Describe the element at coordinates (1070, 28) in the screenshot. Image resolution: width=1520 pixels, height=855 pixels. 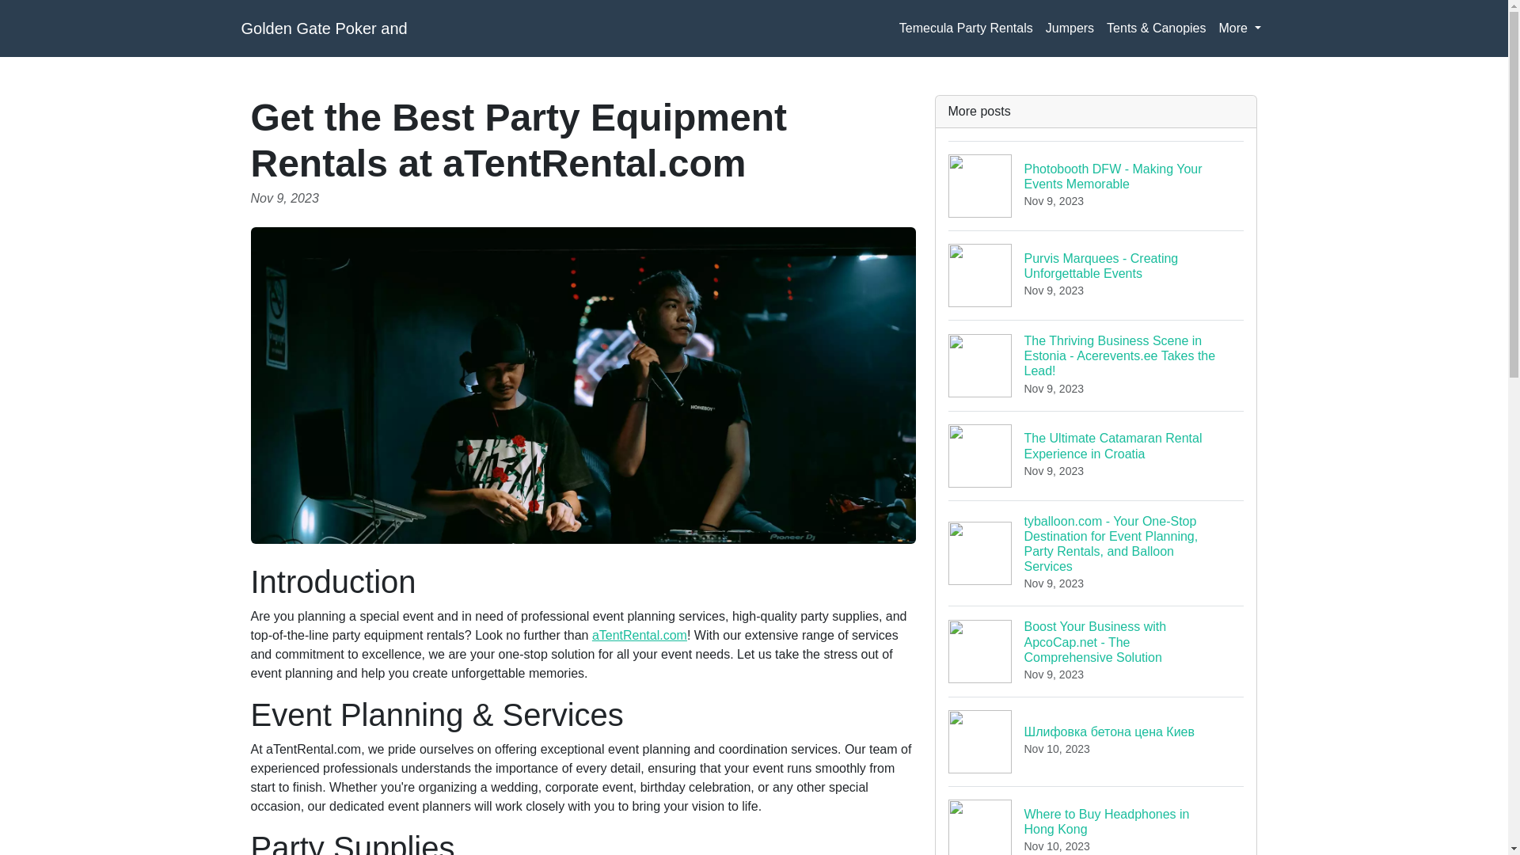
I see `Temecula Party Rentals` at that location.